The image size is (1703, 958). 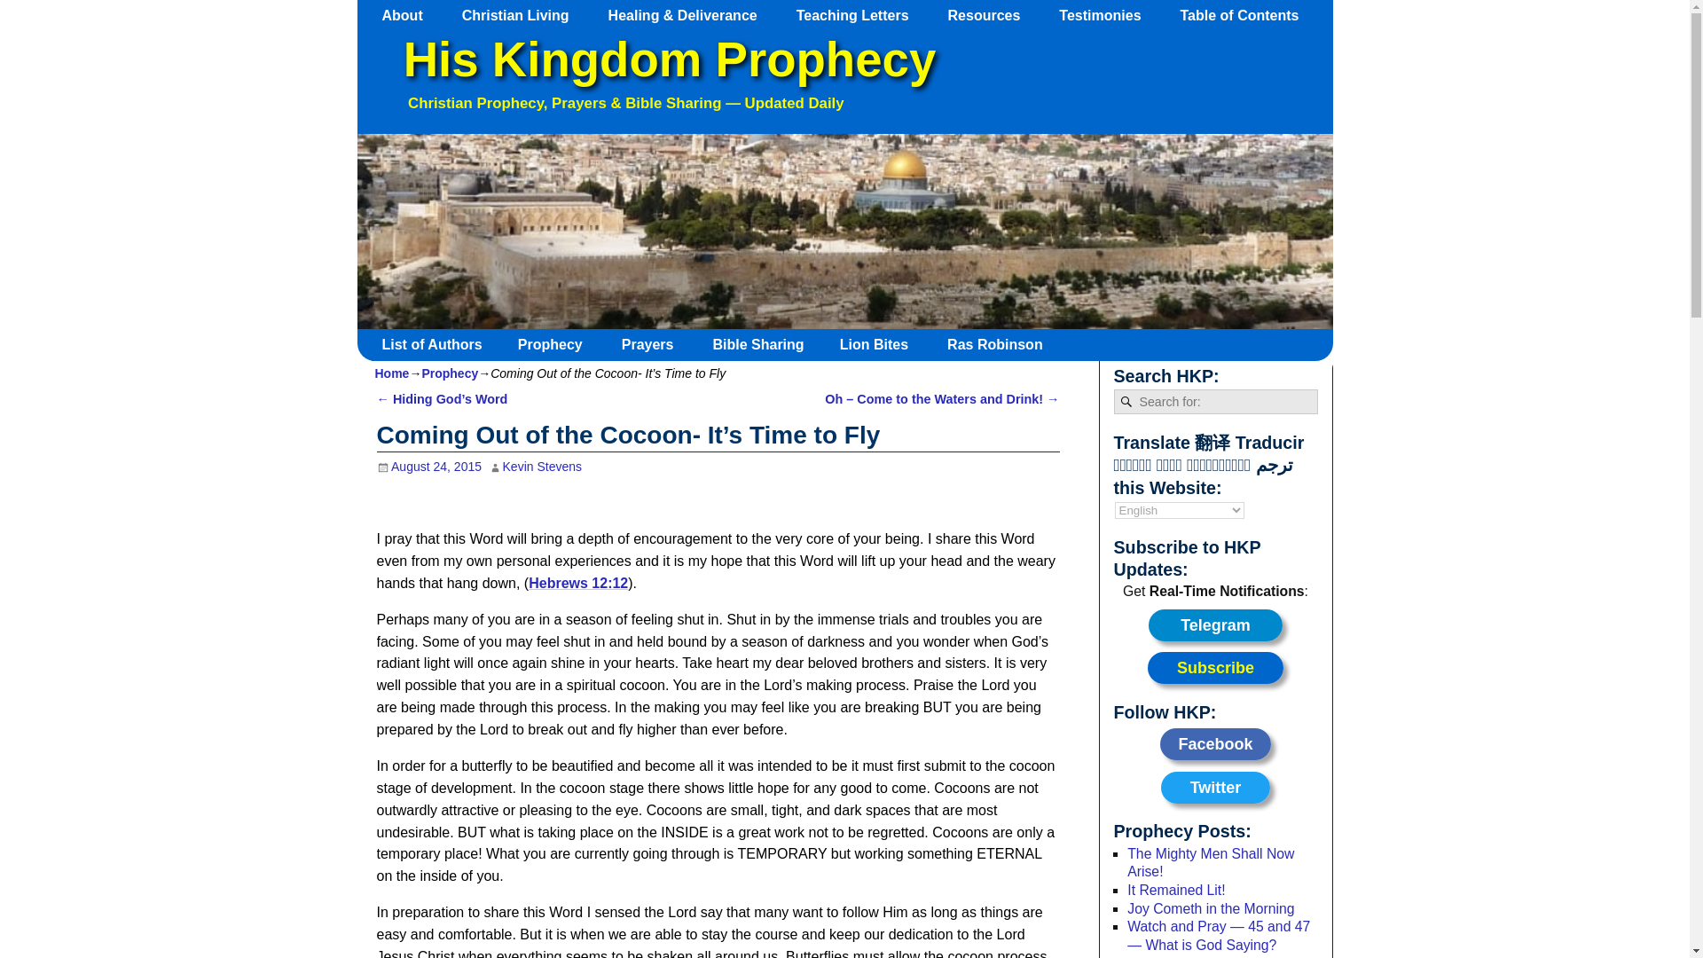 What do you see at coordinates (861, 15) in the screenshot?
I see `Teaching Letters` at bounding box center [861, 15].